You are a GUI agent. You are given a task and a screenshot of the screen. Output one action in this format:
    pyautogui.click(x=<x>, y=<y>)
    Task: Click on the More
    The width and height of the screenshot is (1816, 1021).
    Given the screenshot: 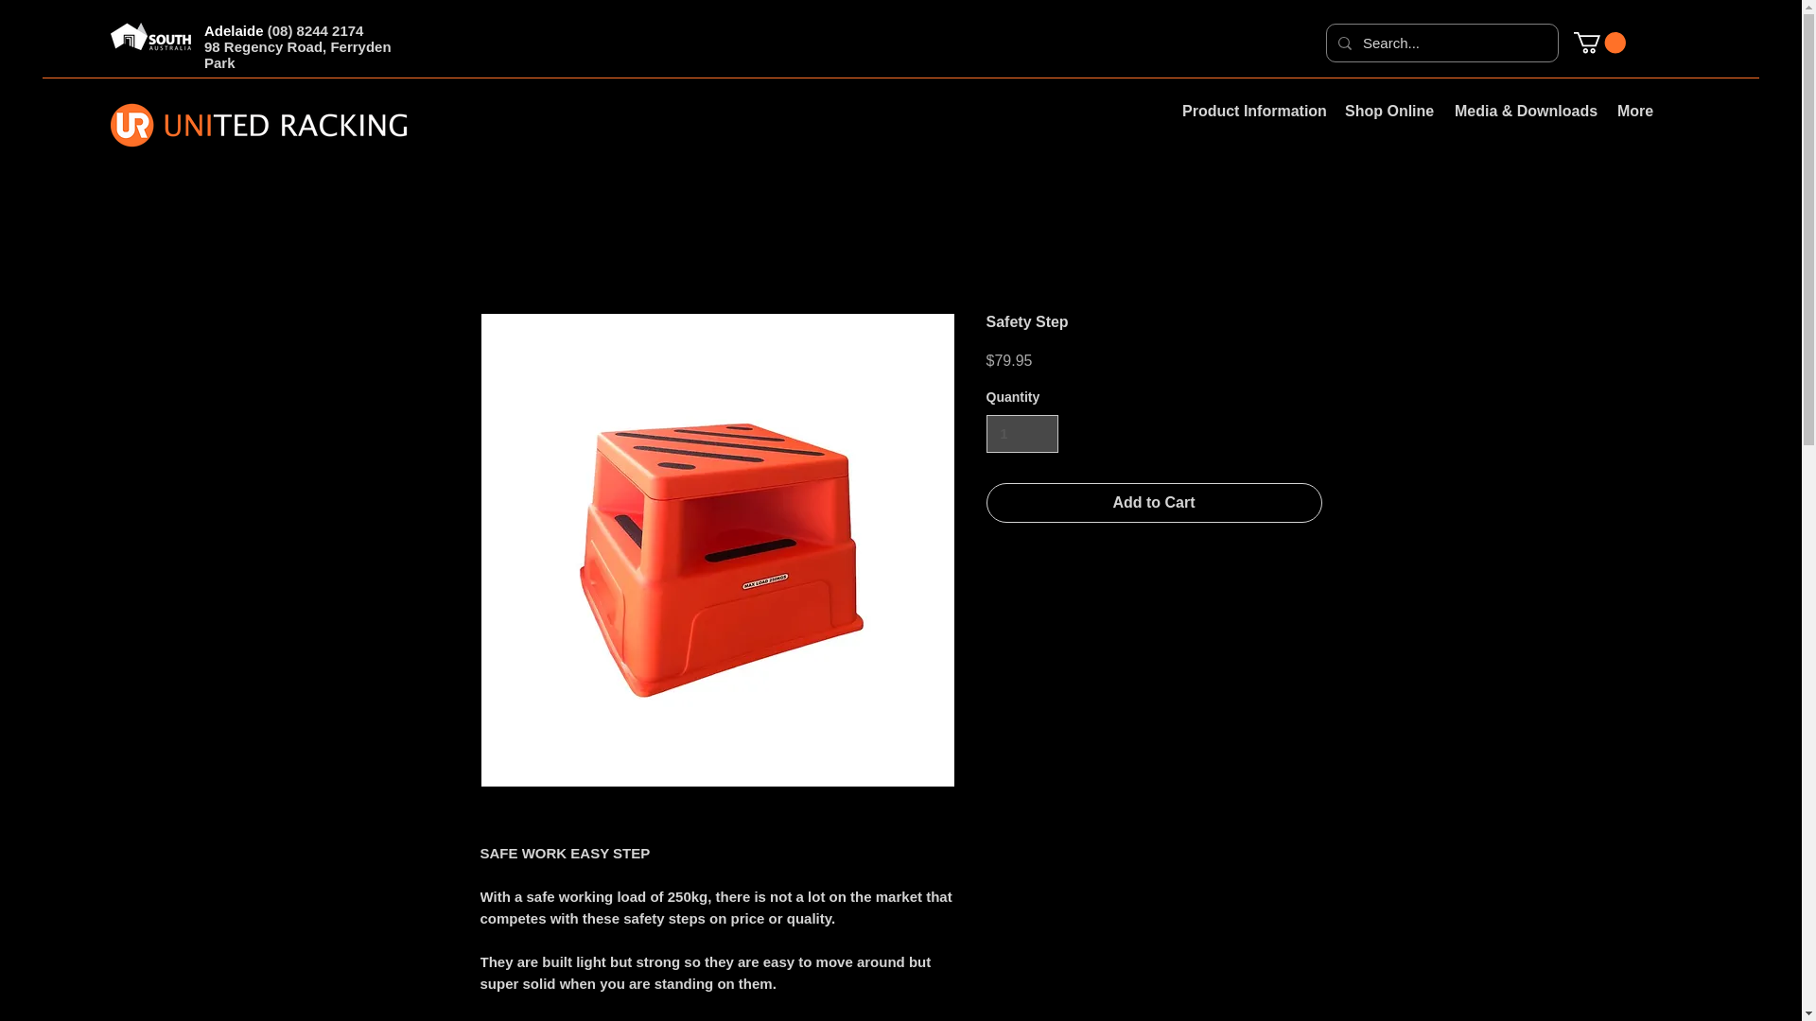 What is the action you would take?
    pyautogui.click(x=1634, y=110)
    